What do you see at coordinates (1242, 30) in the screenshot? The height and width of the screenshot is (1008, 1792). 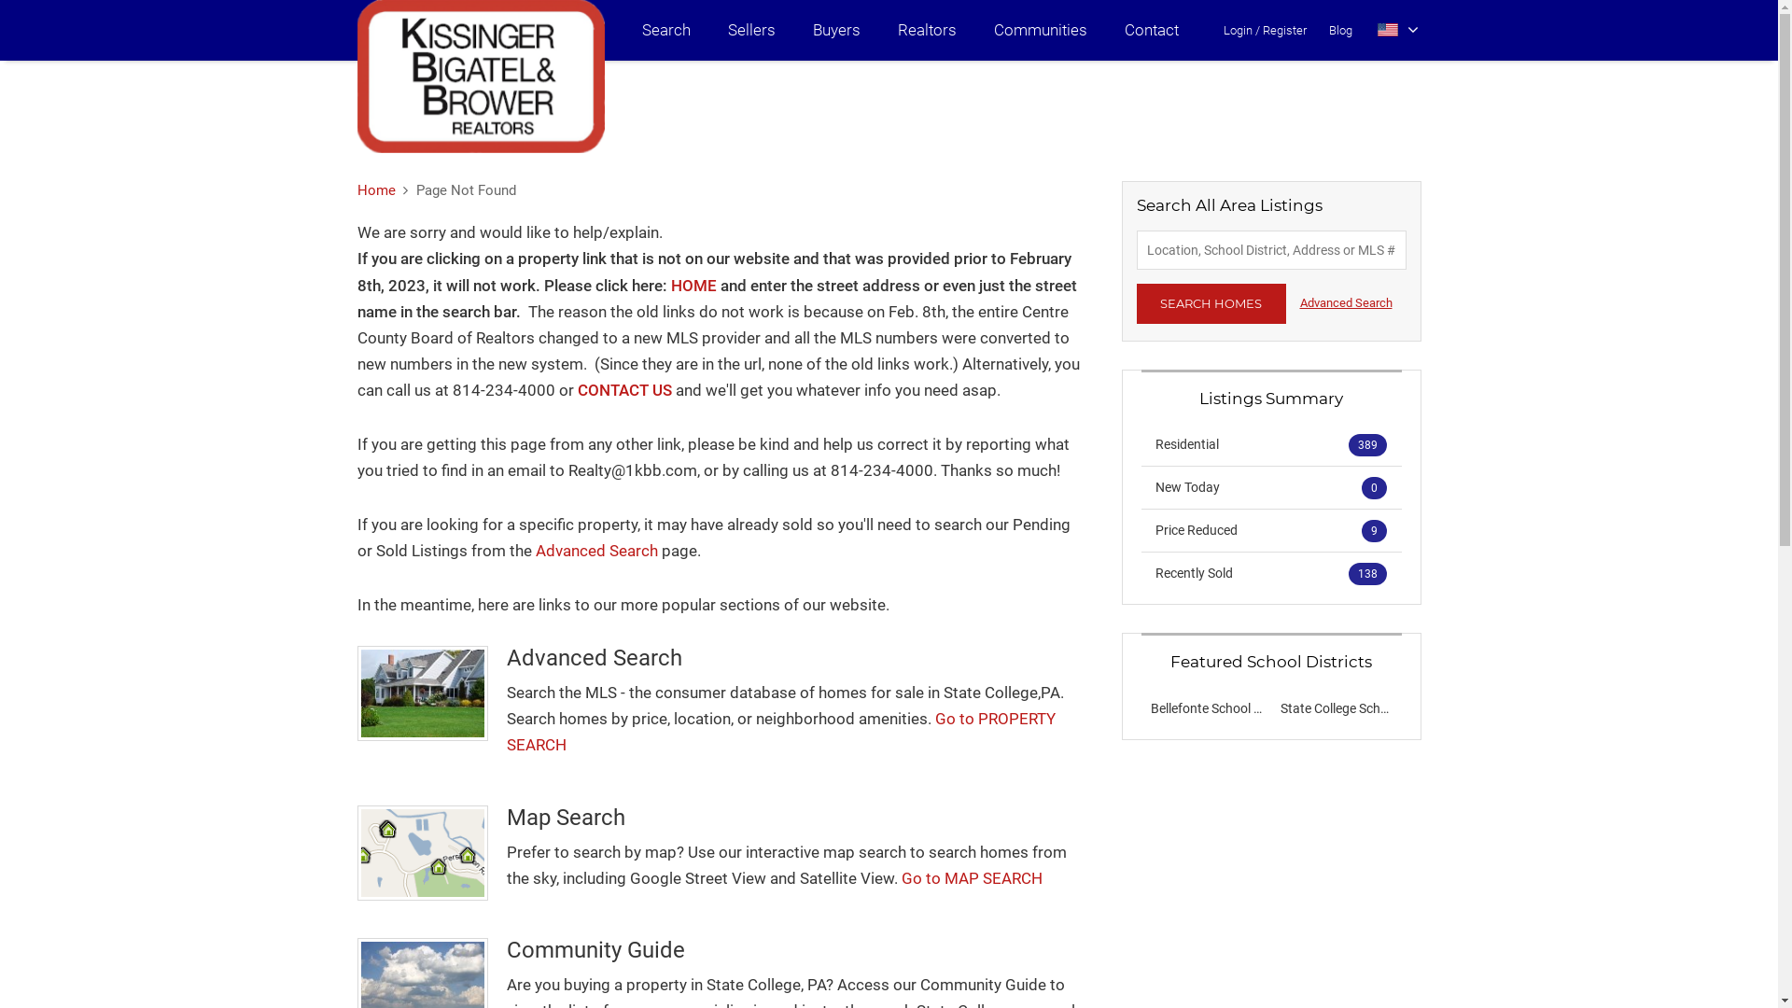 I see `Login/` at bounding box center [1242, 30].